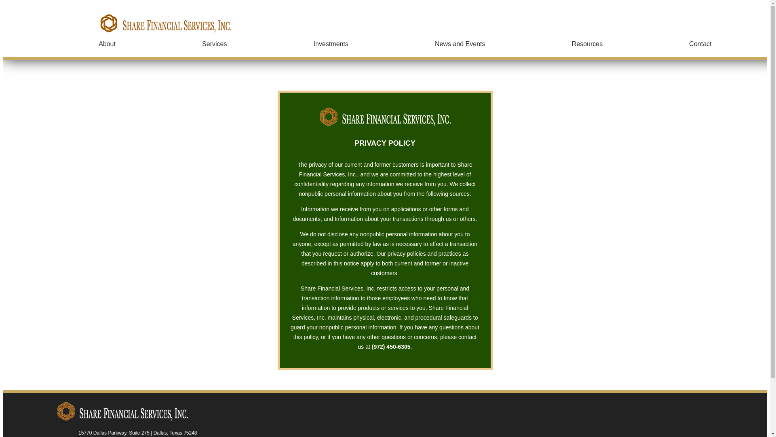 This screenshot has height=437, width=776. What do you see at coordinates (460, 44) in the screenshot?
I see `News and Events` at bounding box center [460, 44].